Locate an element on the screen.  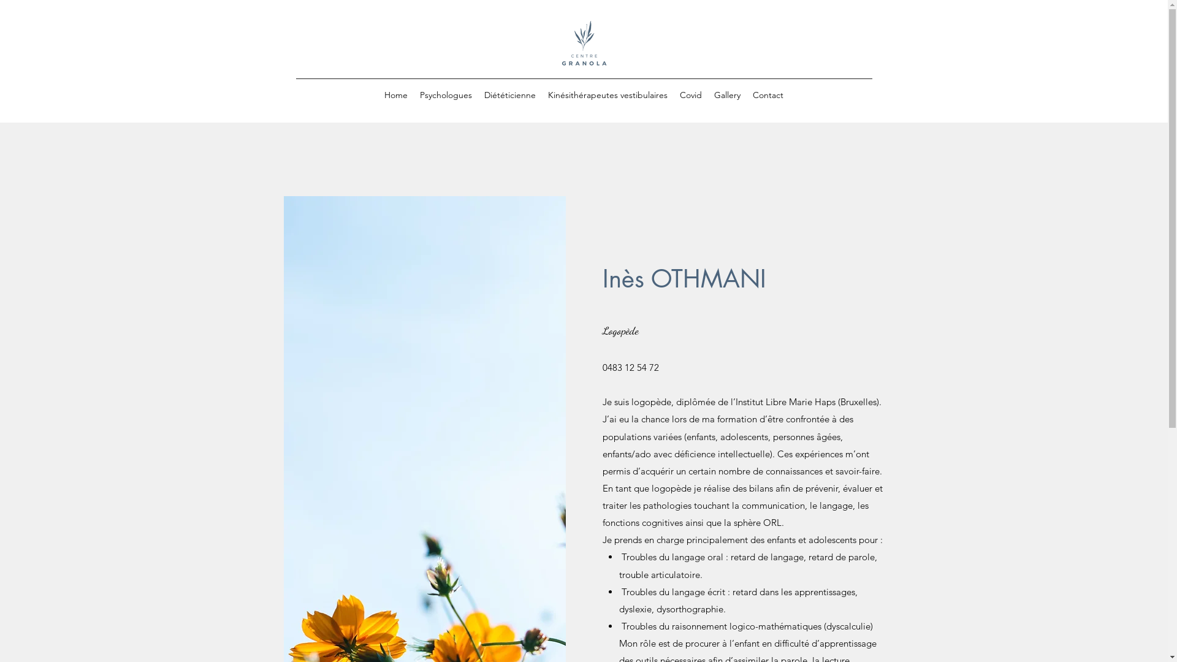
Psychologues is located at coordinates (446, 95).